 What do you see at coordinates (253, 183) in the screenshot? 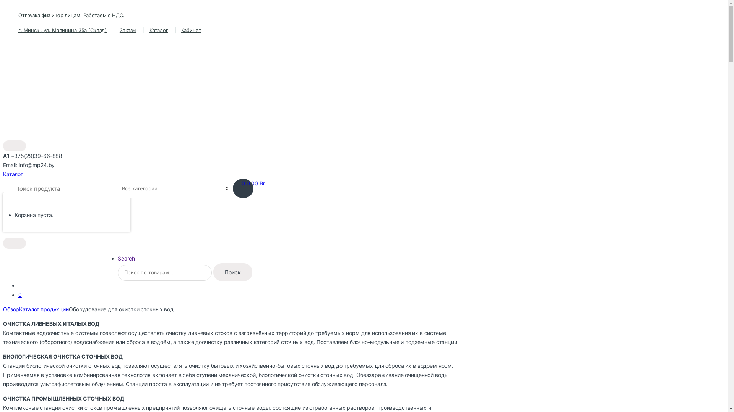
I see `0 0.00 Br` at bounding box center [253, 183].